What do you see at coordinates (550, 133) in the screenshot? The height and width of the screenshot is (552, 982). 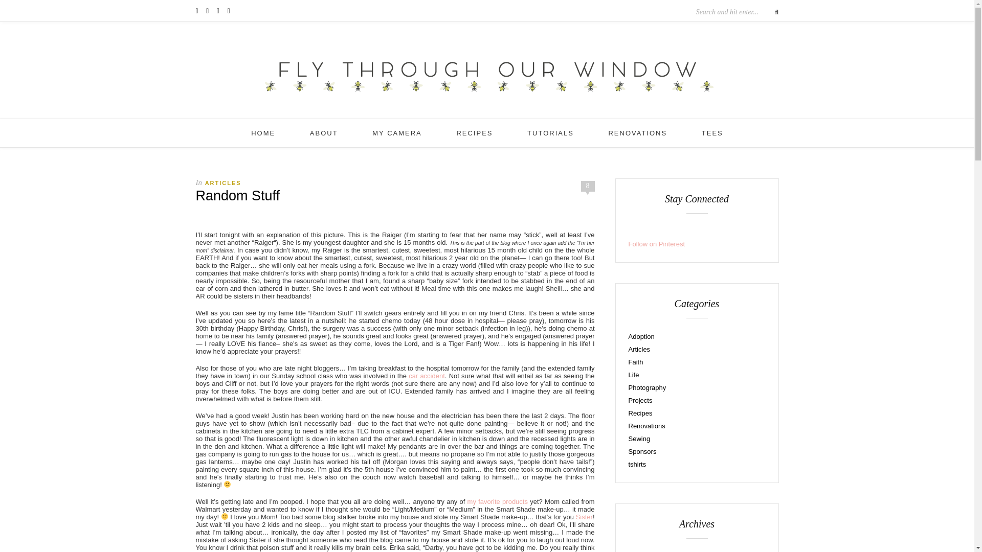 I see `TUTORIALS` at bounding box center [550, 133].